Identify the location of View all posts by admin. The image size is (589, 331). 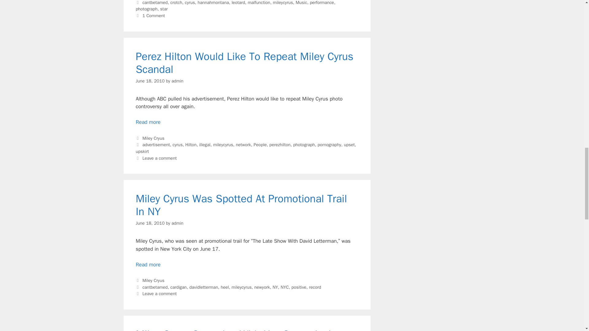
(177, 223).